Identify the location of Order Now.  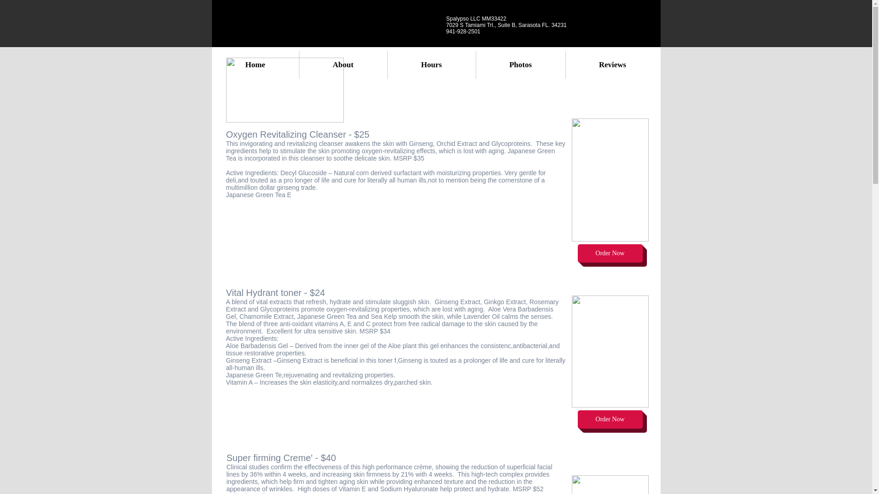
(610, 253).